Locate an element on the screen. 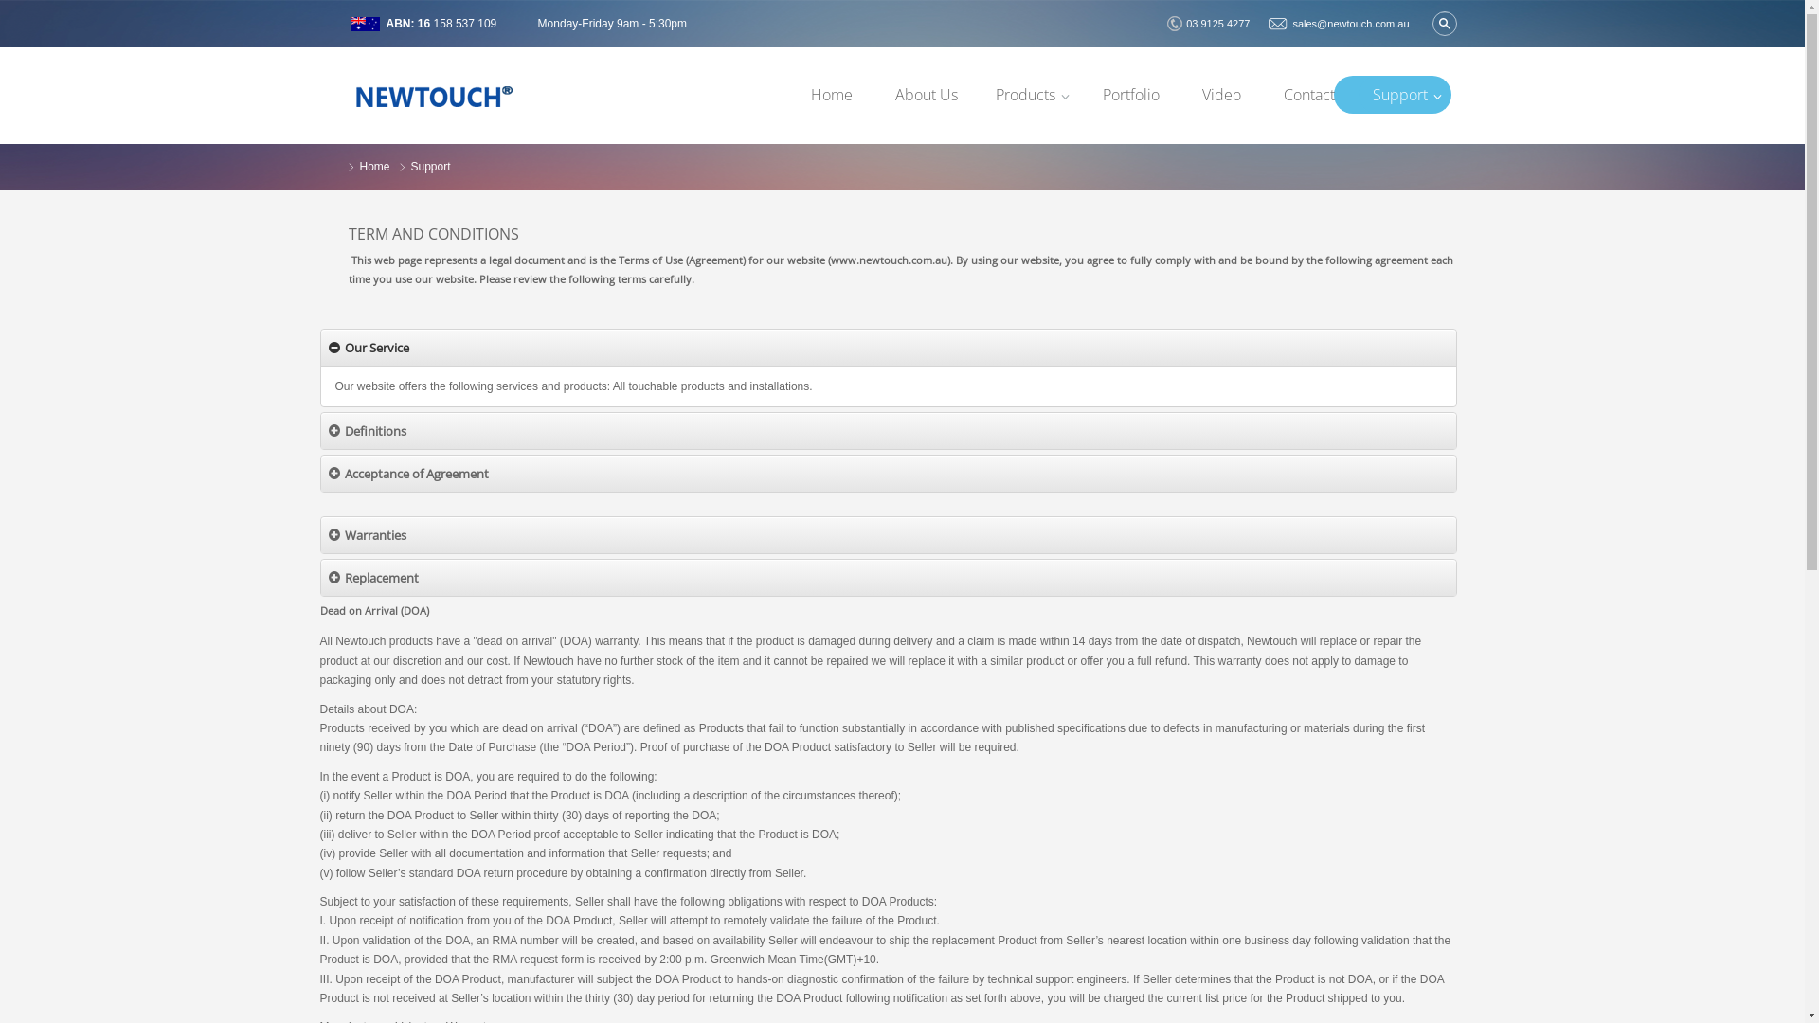  Search is located at coordinates (1444, 24).